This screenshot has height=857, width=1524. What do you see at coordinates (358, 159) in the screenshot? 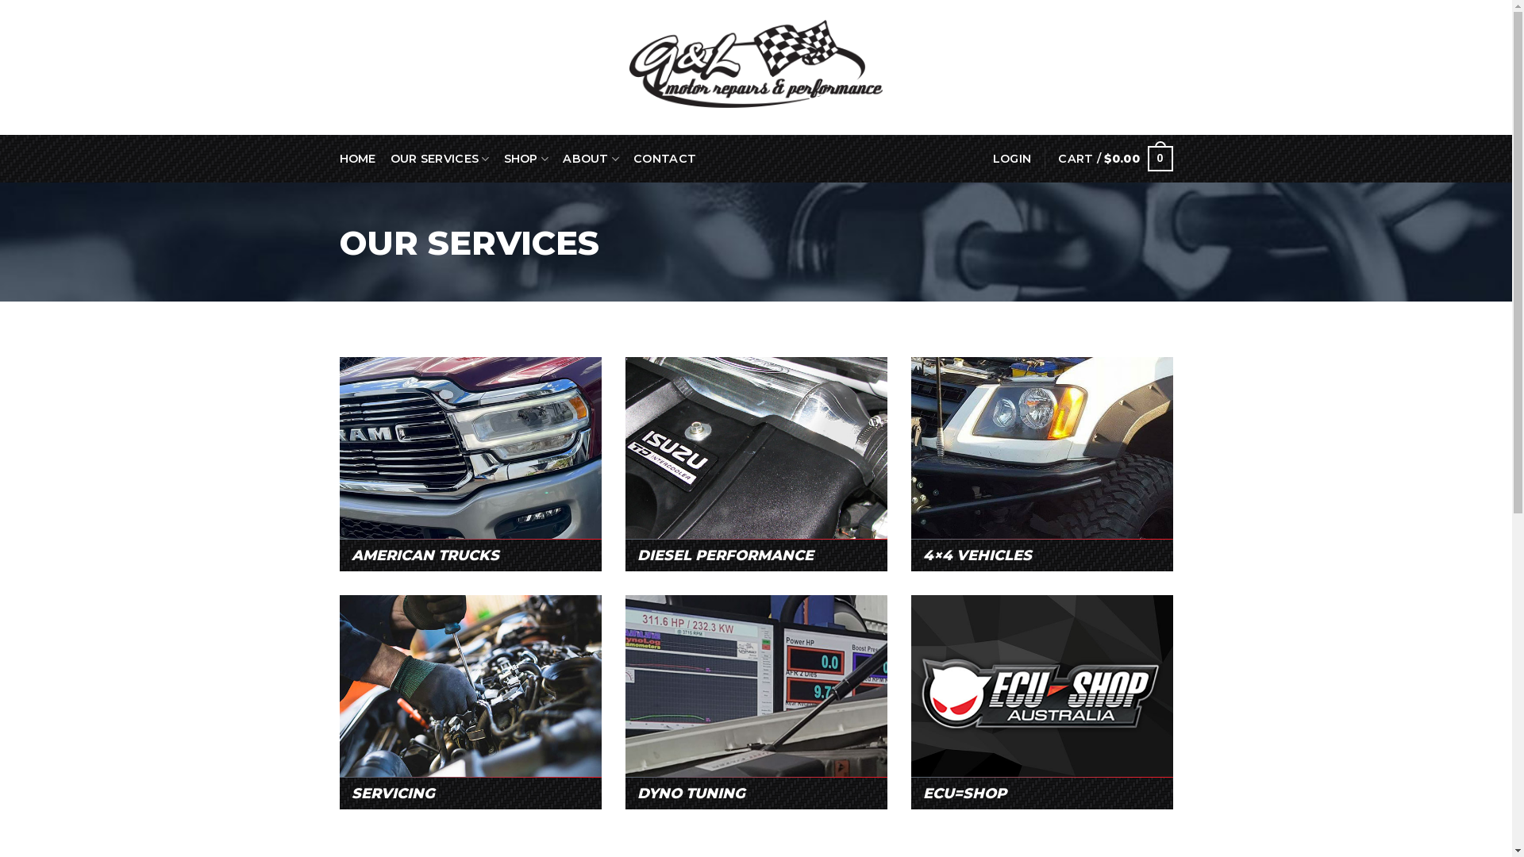
I see `HOME` at bounding box center [358, 159].